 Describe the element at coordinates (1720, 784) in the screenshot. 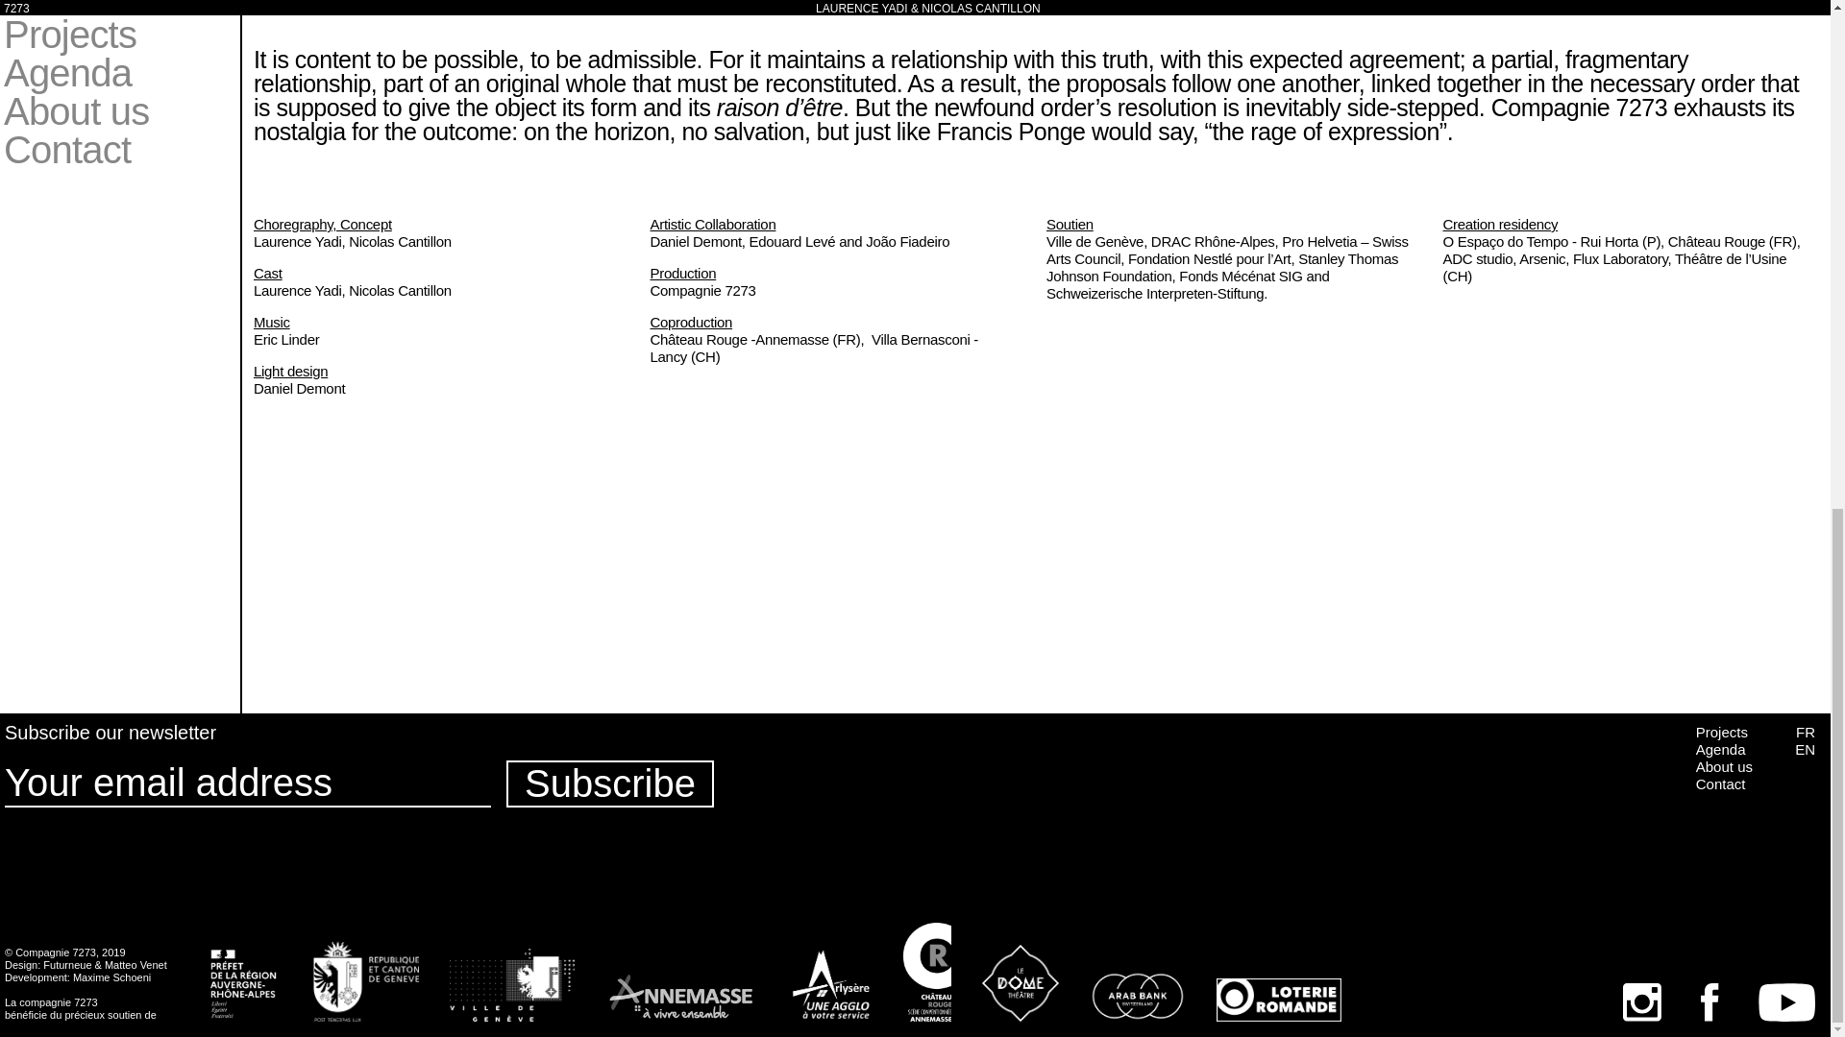

I see `Contact` at that location.